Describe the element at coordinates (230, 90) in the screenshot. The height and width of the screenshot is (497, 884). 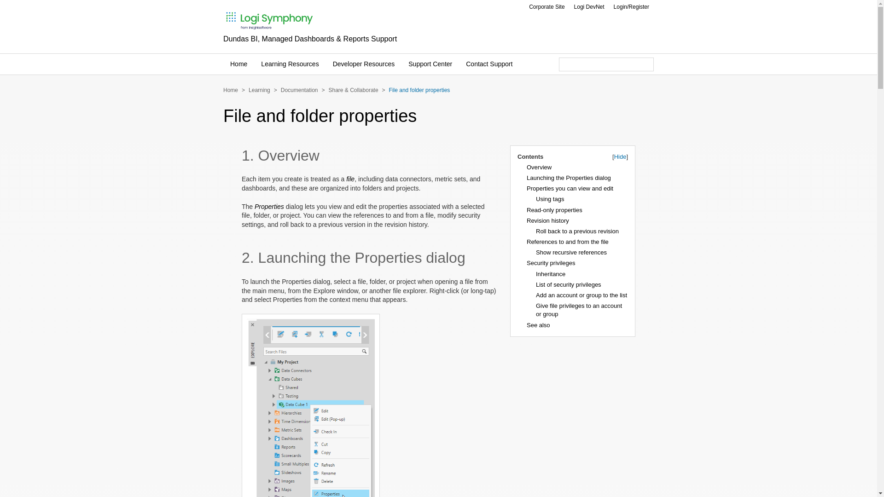
I see `Home` at that location.